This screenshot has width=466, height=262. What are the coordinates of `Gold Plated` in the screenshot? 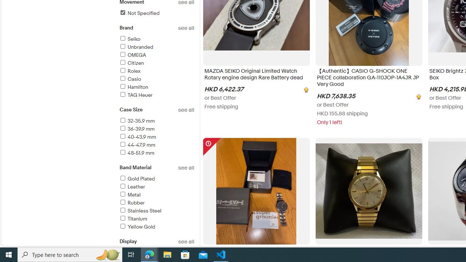 It's located at (137, 179).